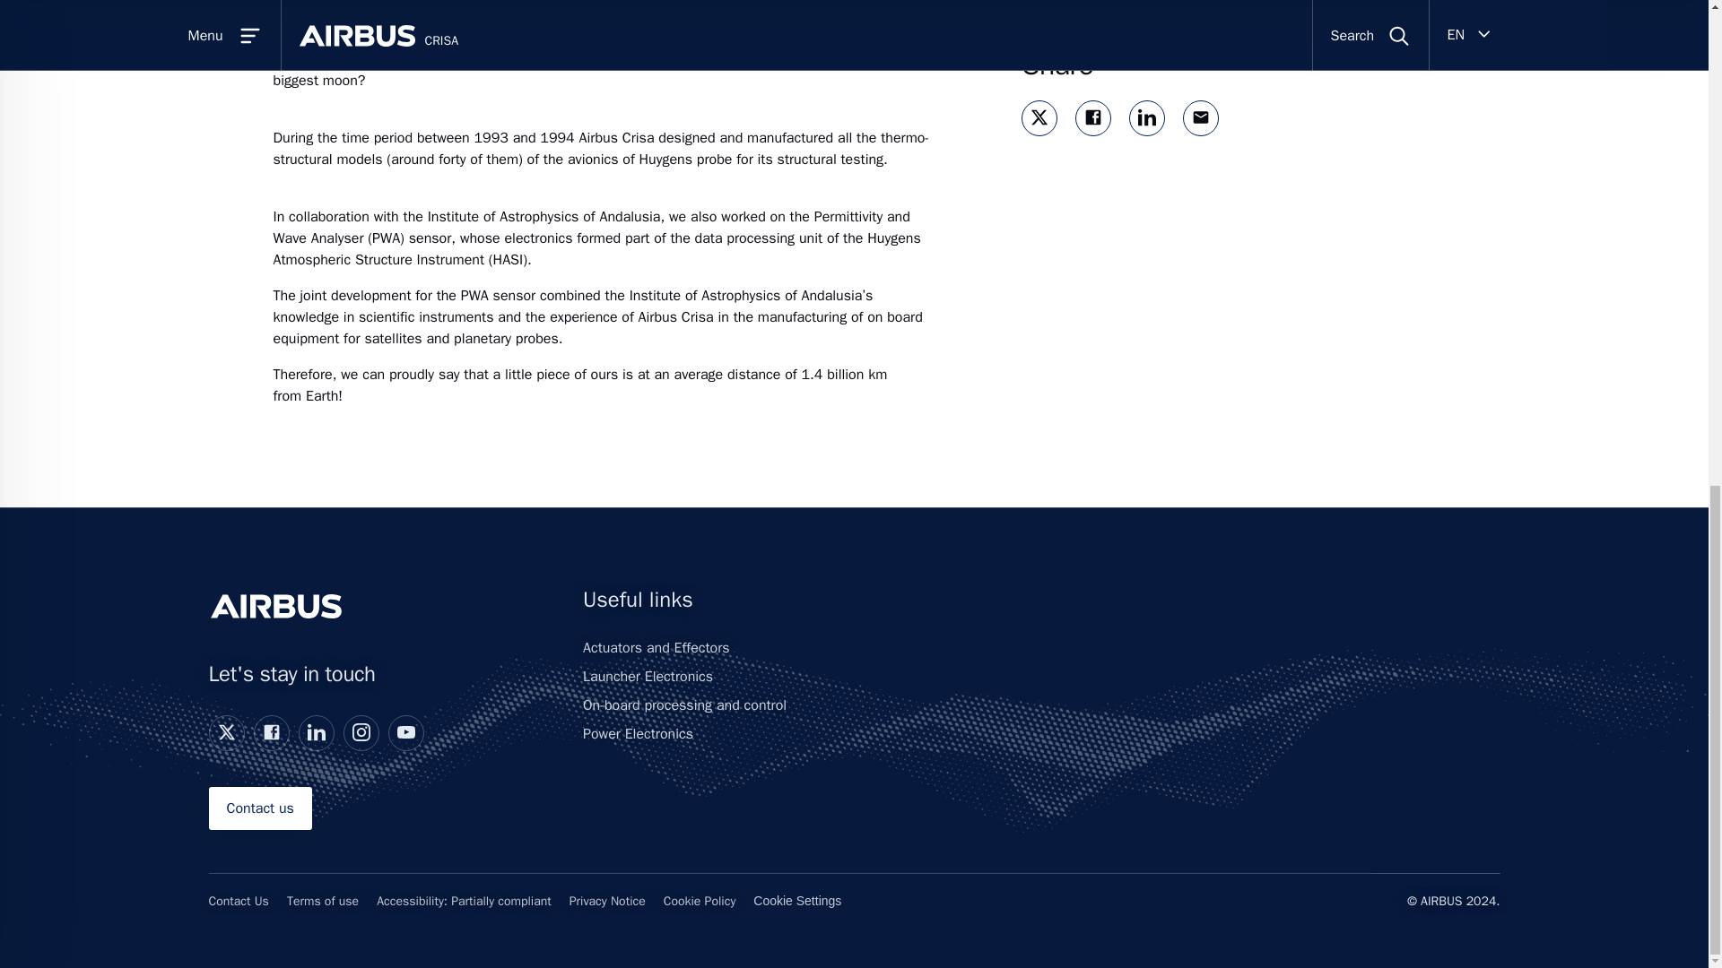  What do you see at coordinates (361, 731) in the screenshot?
I see `Instagram` at bounding box center [361, 731].